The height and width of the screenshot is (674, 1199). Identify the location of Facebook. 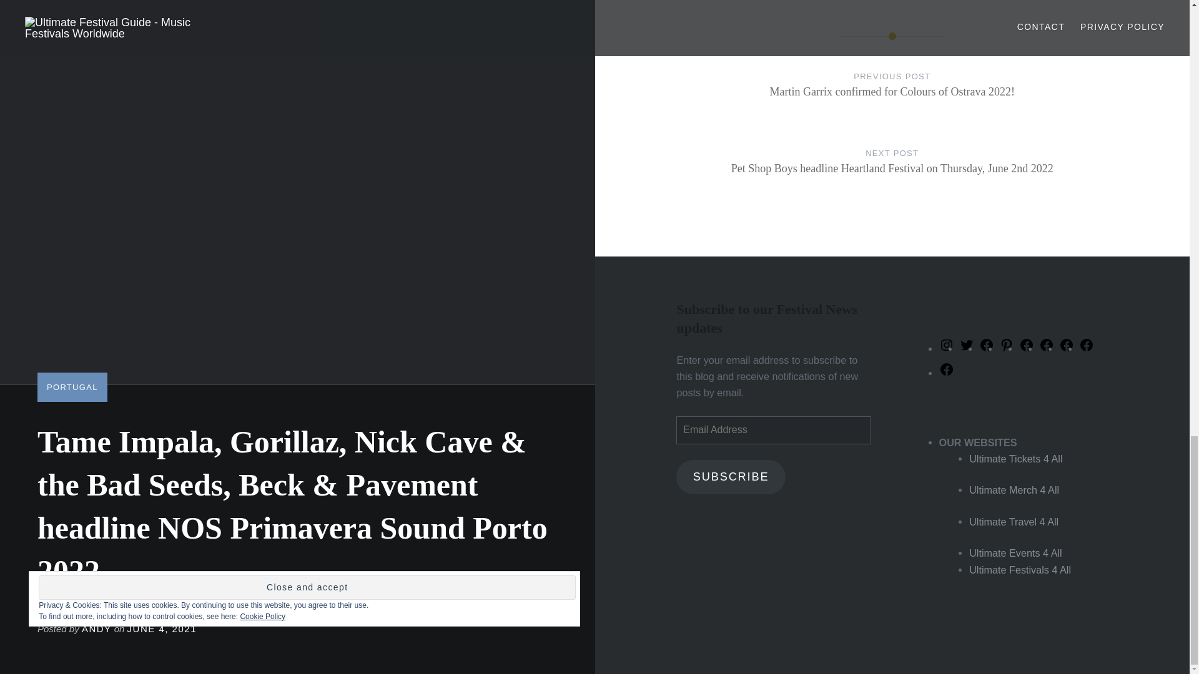
(1067, 348).